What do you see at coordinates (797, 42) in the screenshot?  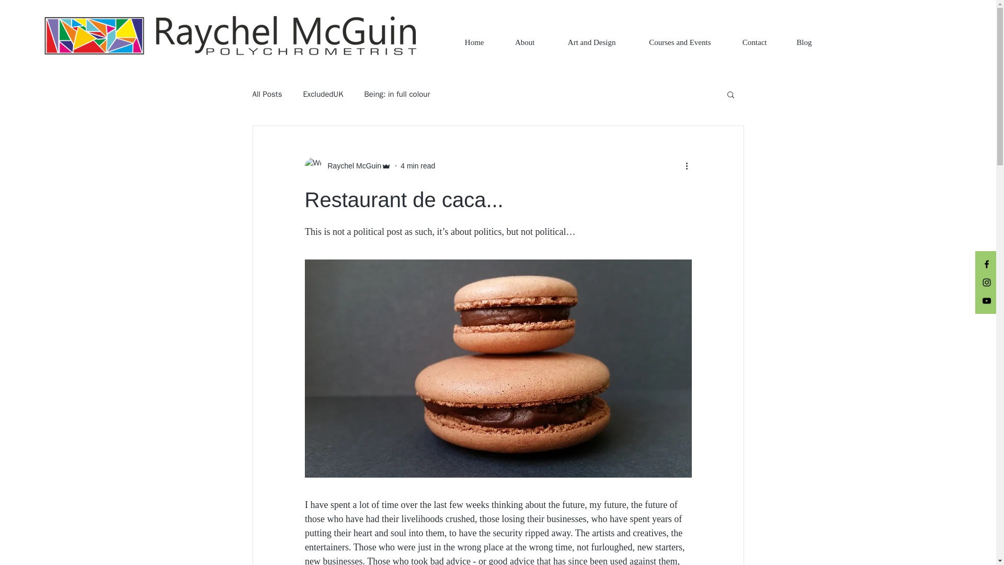 I see `Blog` at bounding box center [797, 42].